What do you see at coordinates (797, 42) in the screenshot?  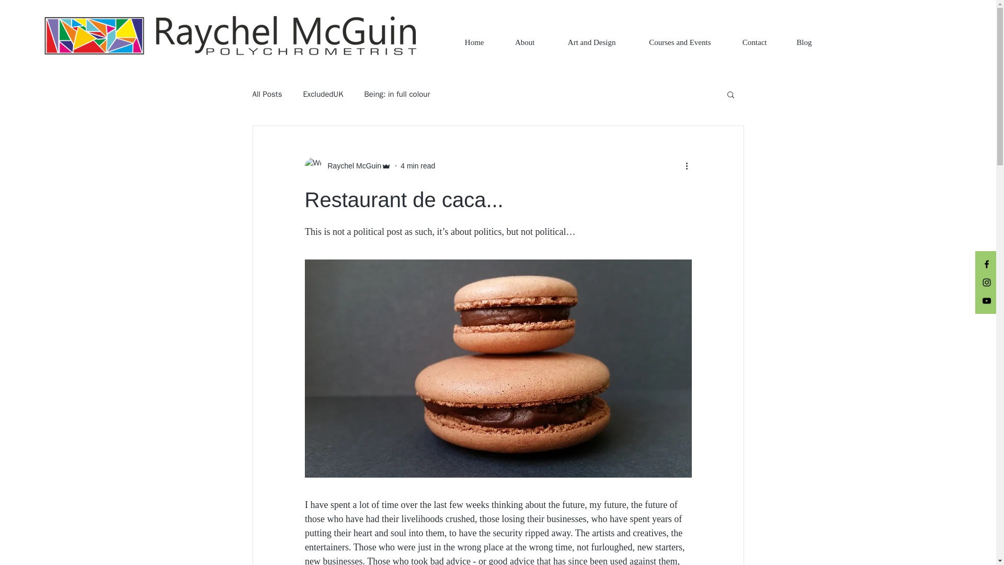 I see `Blog` at bounding box center [797, 42].